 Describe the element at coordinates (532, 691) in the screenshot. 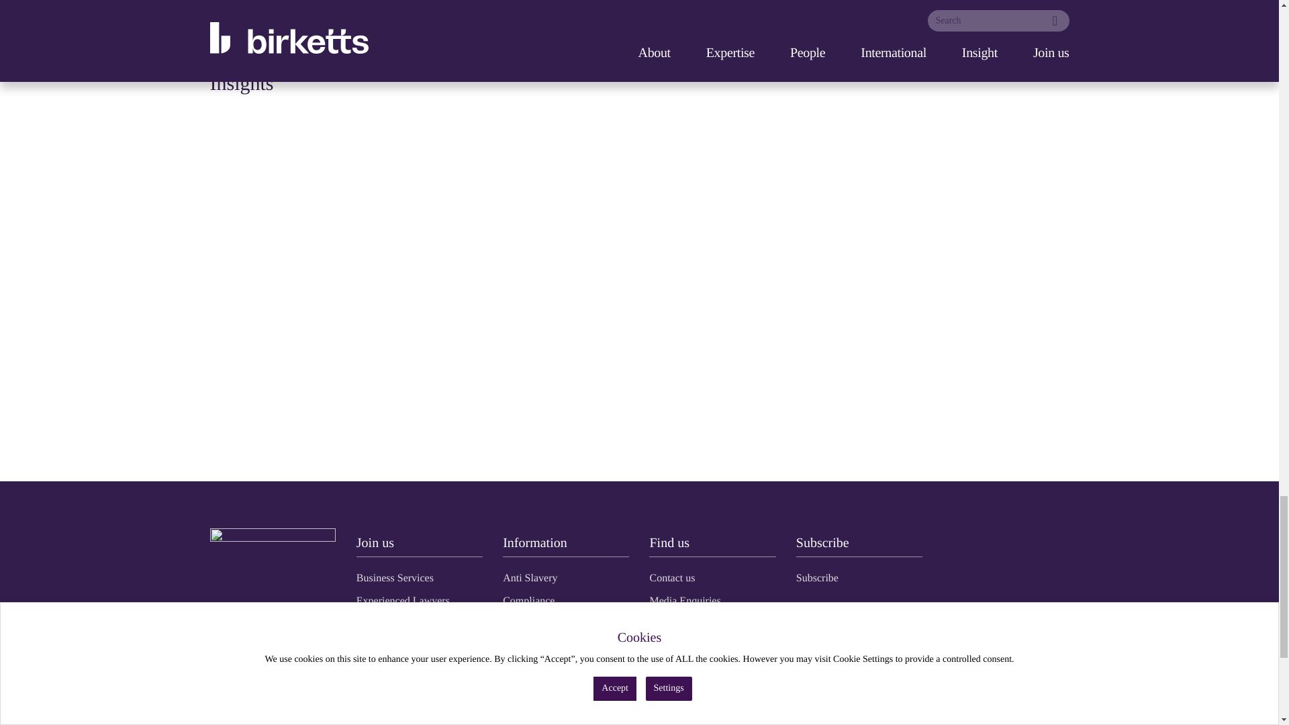

I see `Legal Notices` at that location.